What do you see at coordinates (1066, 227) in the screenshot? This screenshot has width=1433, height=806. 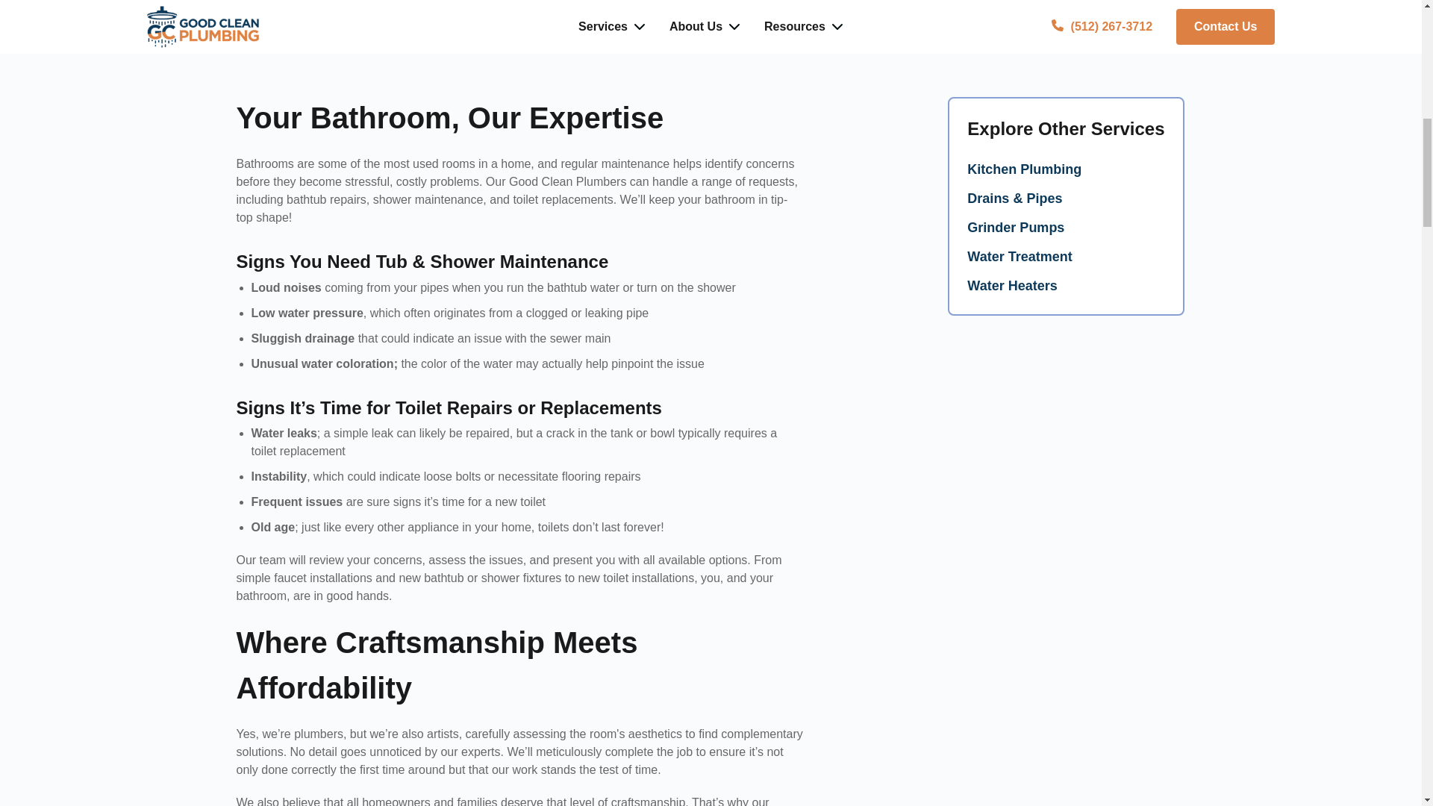 I see `Grinder Pumps` at bounding box center [1066, 227].